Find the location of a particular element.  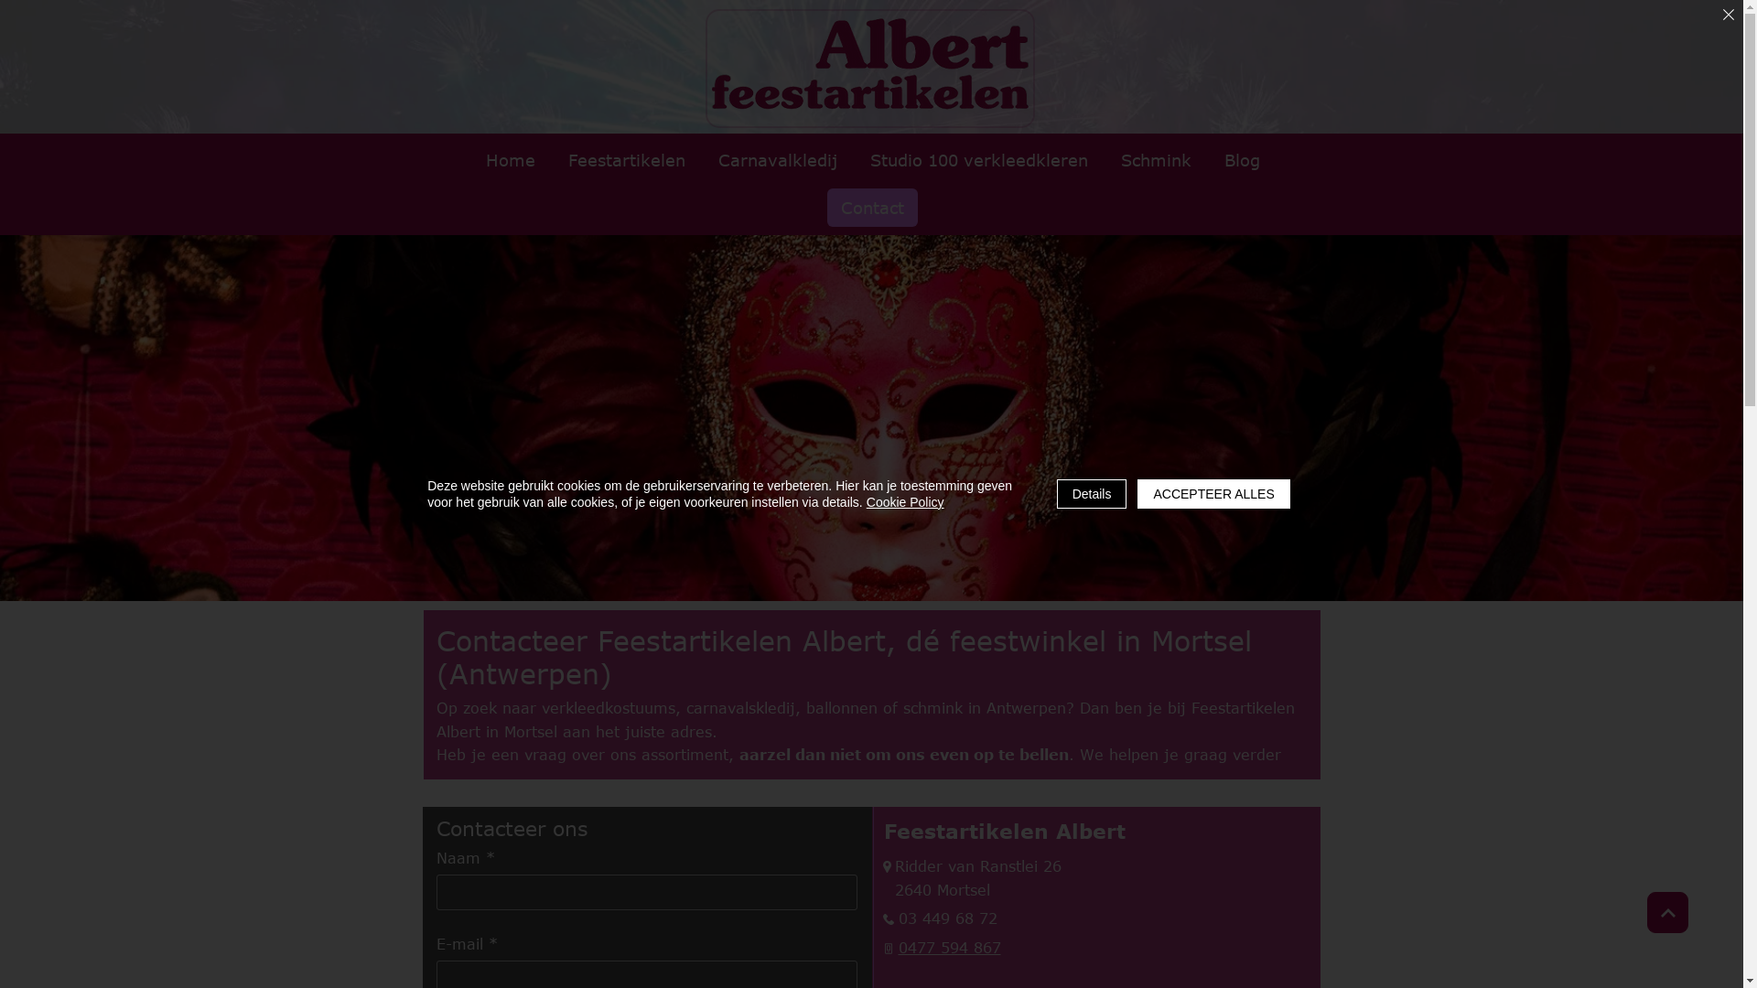

ACCEPTEER ALLES is located at coordinates (1213, 494).